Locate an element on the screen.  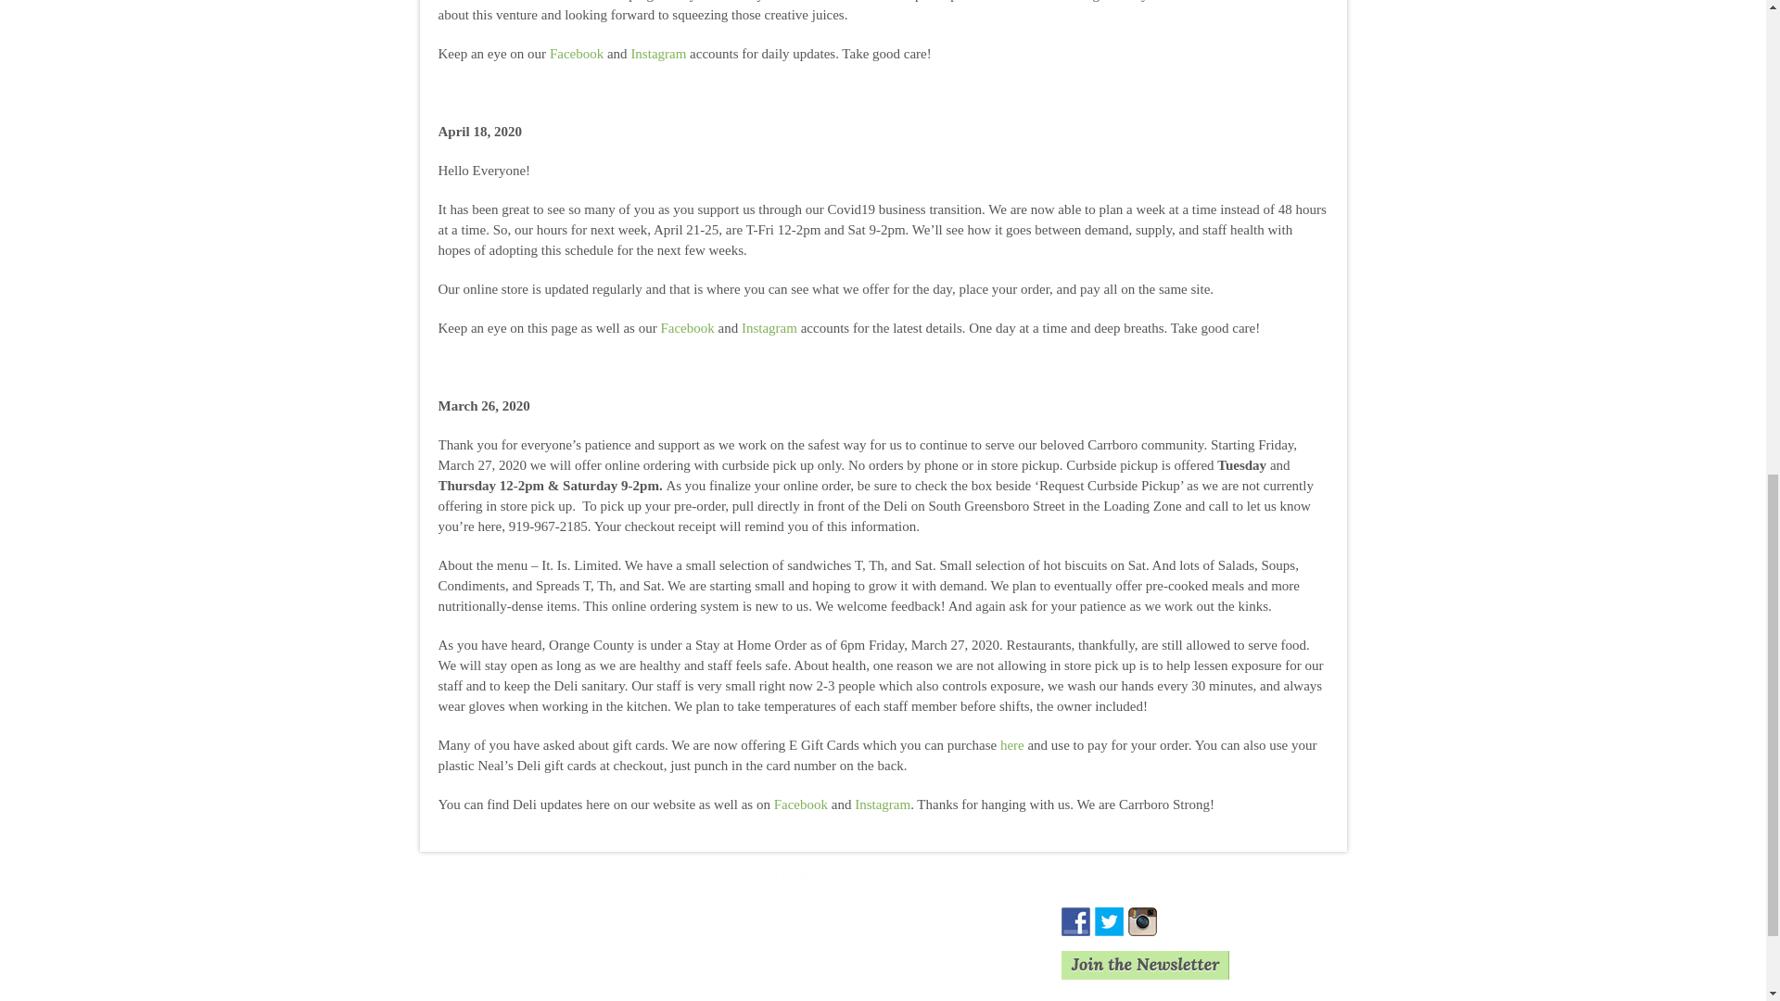
Map It is located at coordinates (538, 979).